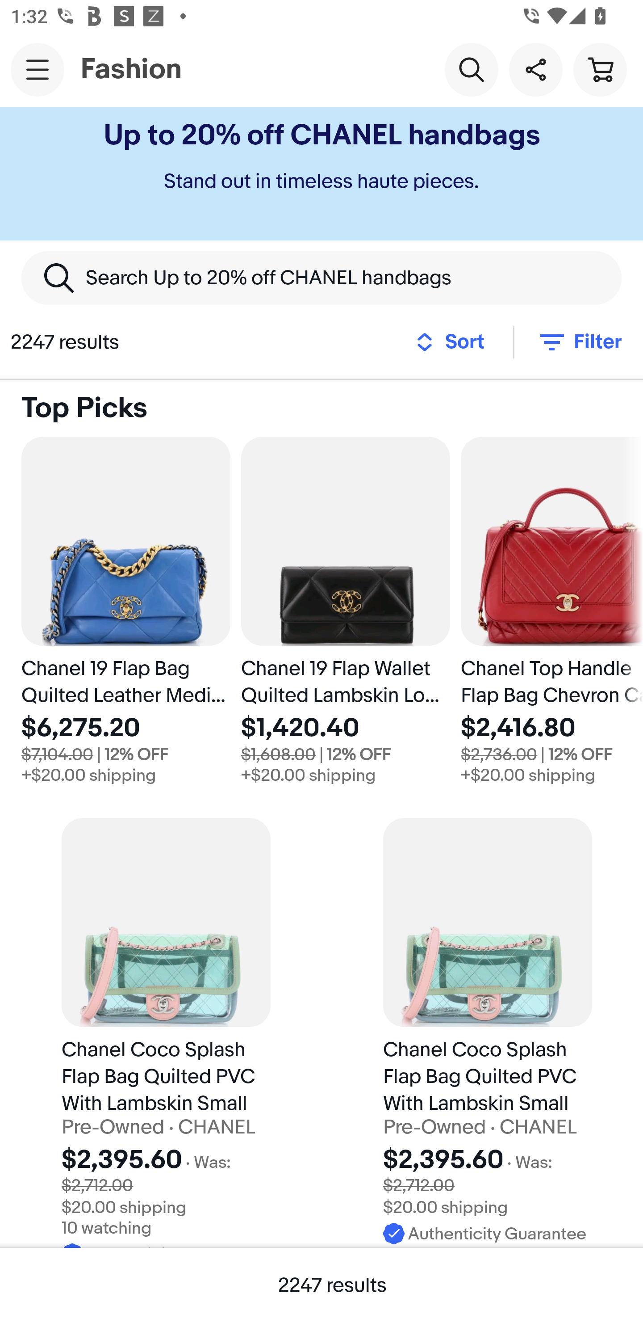 The width and height of the screenshot is (643, 1323). I want to click on Search, so click(471, 69).